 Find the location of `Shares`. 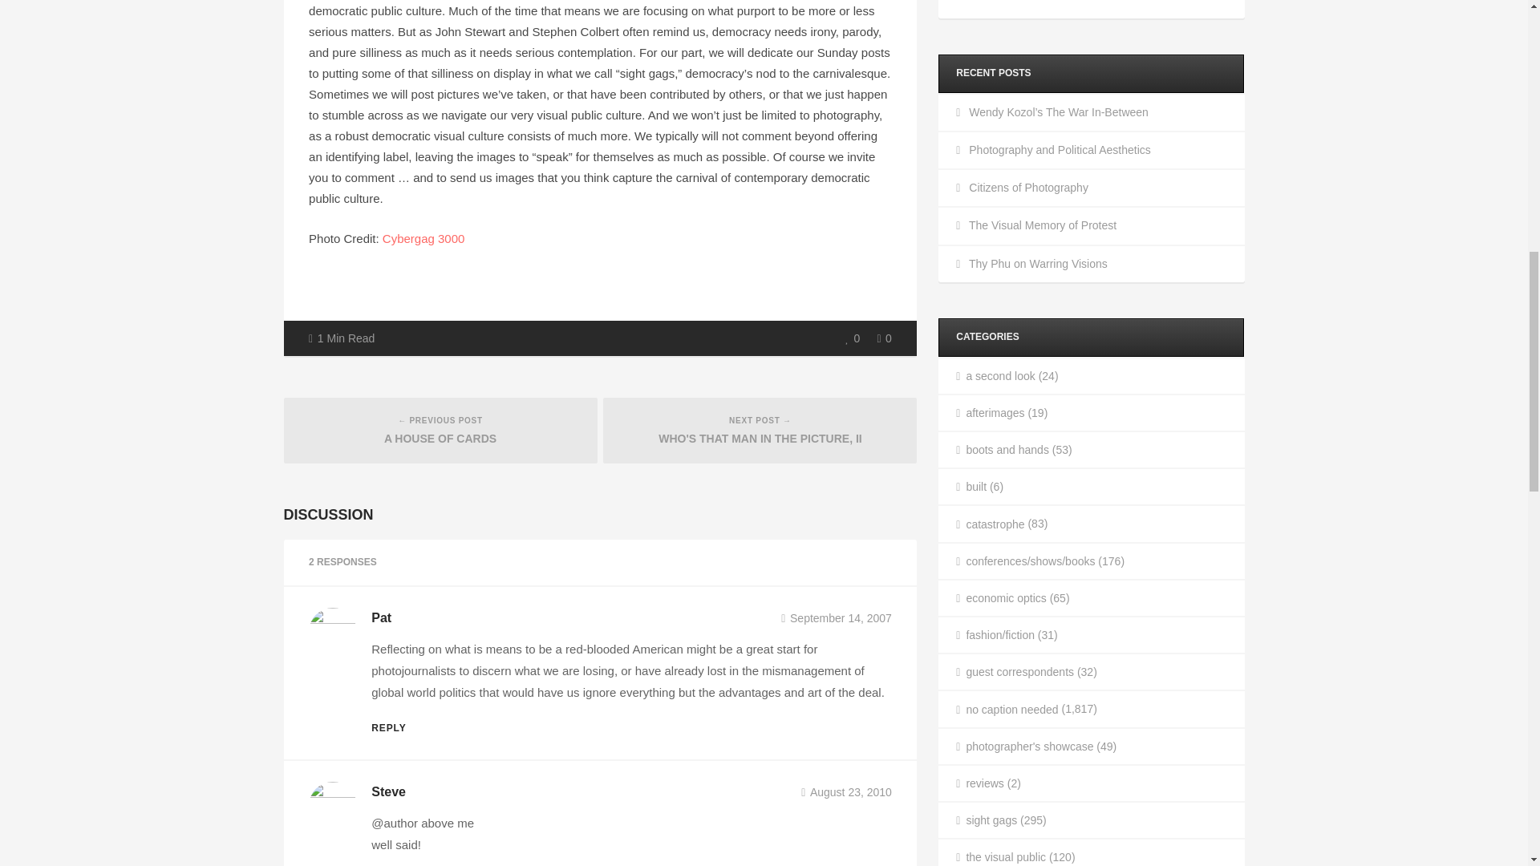

Shares is located at coordinates (884, 338).